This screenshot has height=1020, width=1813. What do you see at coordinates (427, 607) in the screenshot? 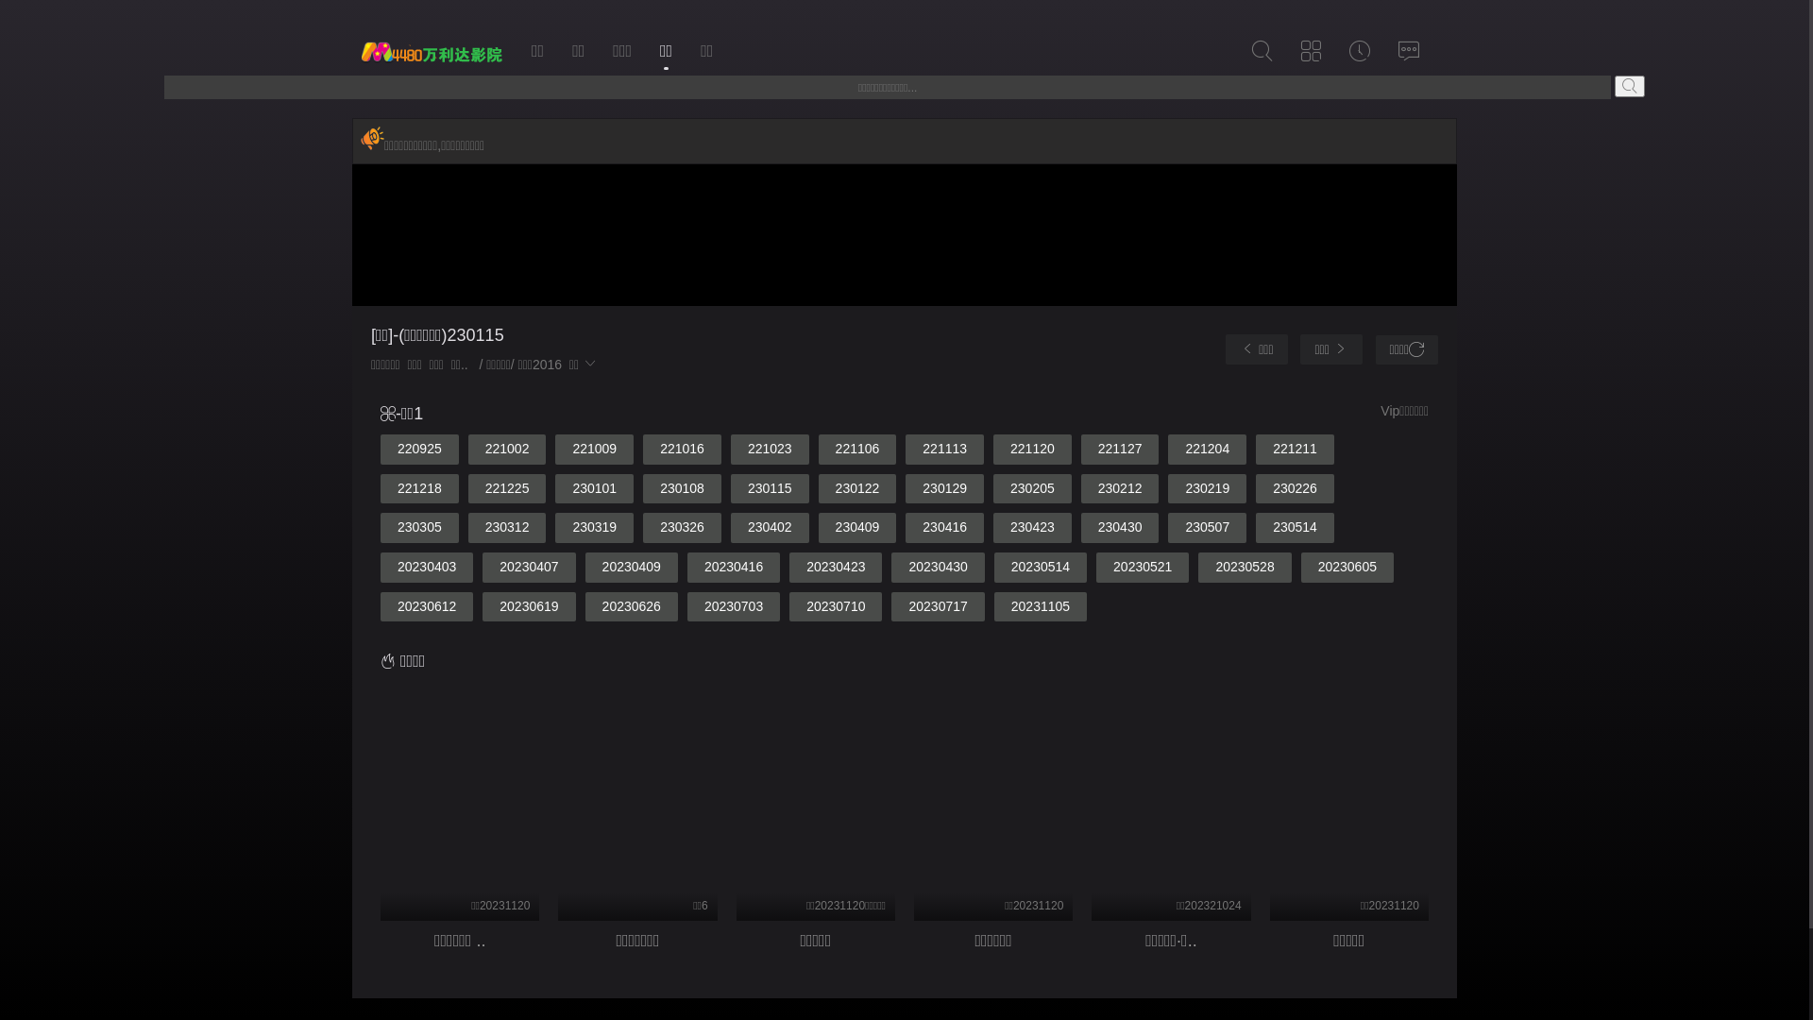
I see `20230612` at bounding box center [427, 607].